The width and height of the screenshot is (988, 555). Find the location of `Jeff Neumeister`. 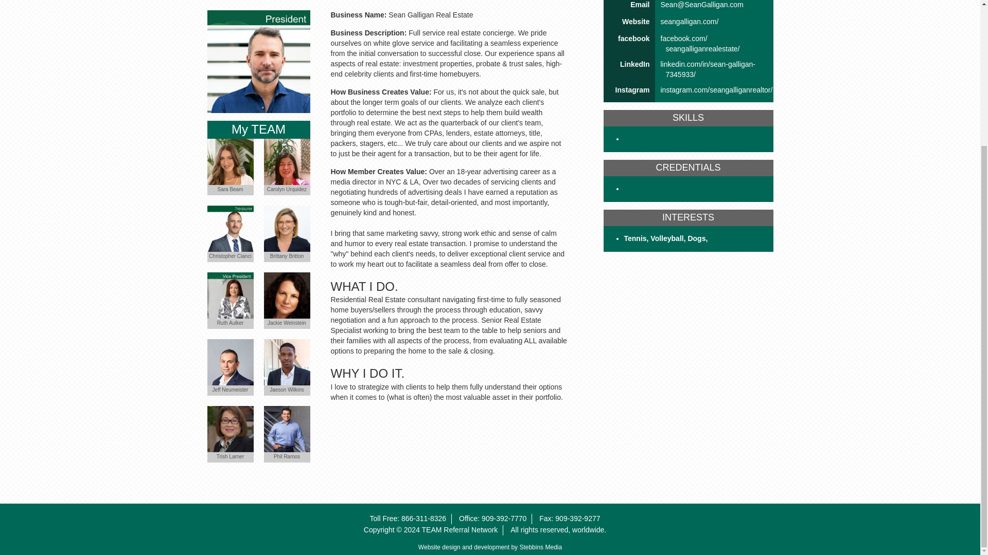

Jeff Neumeister is located at coordinates (230, 362).